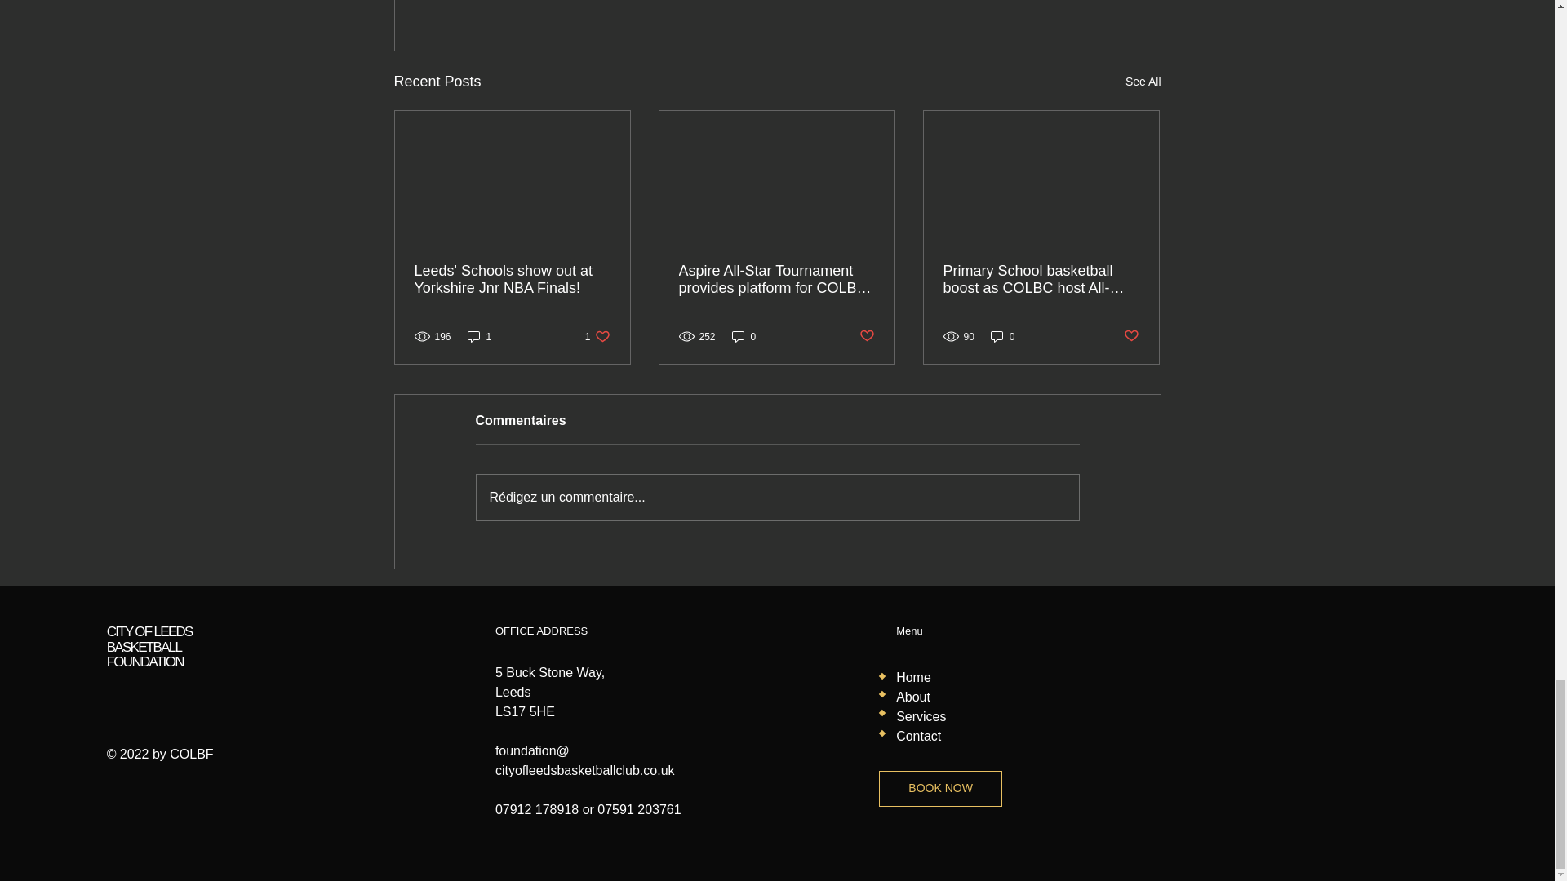 Image resolution: width=1567 pixels, height=881 pixels. Describe the element at coordinates (867, 336) in the screenshot. I see `0` at that location.